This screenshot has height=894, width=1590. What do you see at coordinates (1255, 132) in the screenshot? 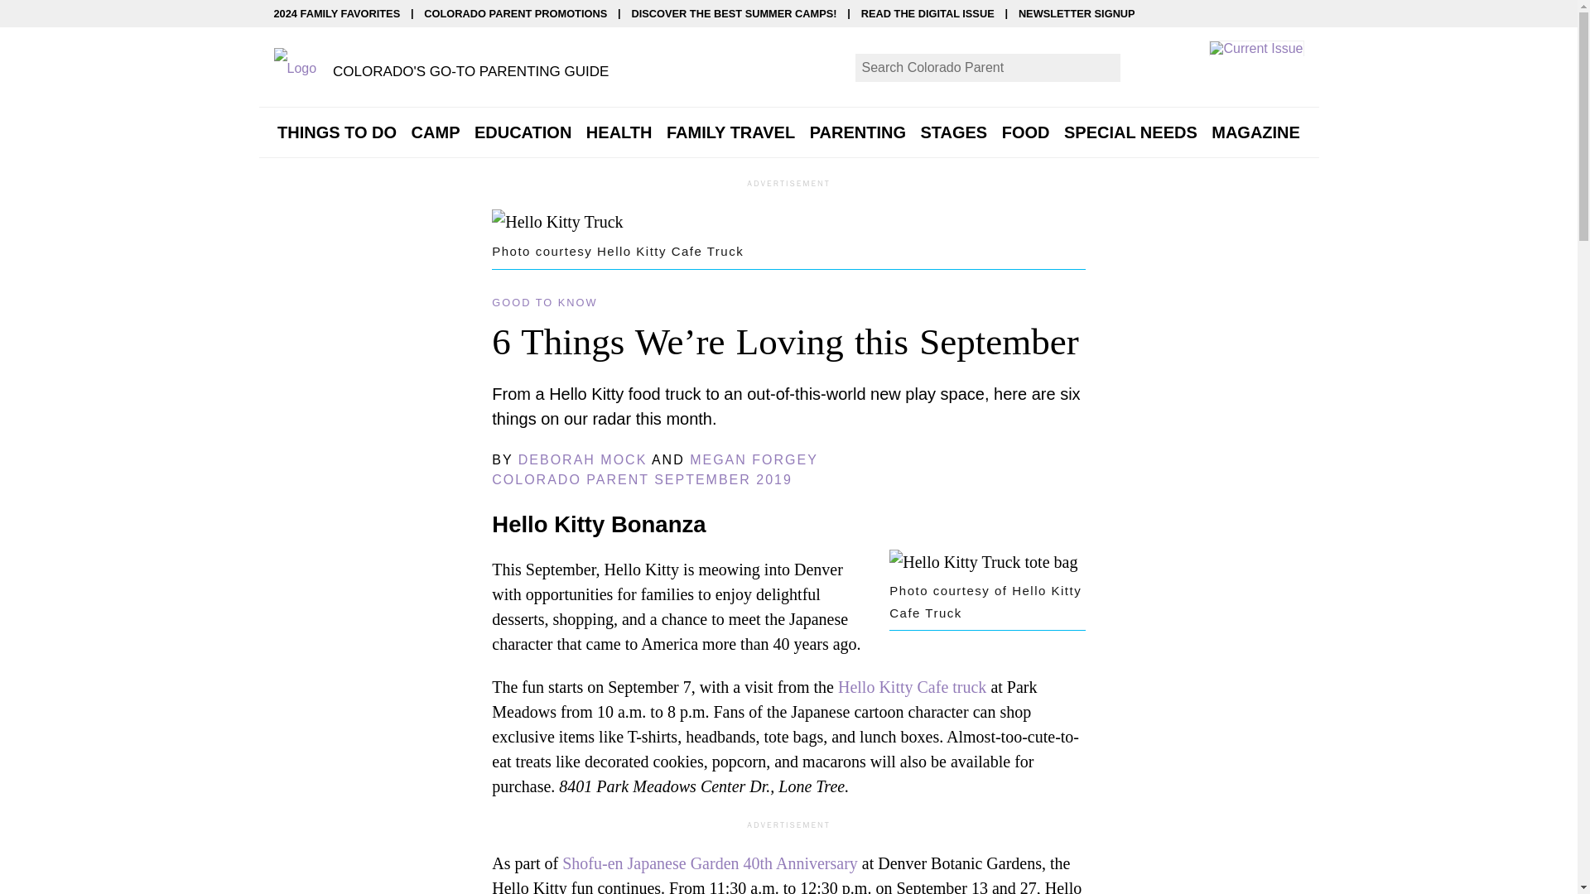
I see `MAGAZINE` at bounding box center [1255, 132].